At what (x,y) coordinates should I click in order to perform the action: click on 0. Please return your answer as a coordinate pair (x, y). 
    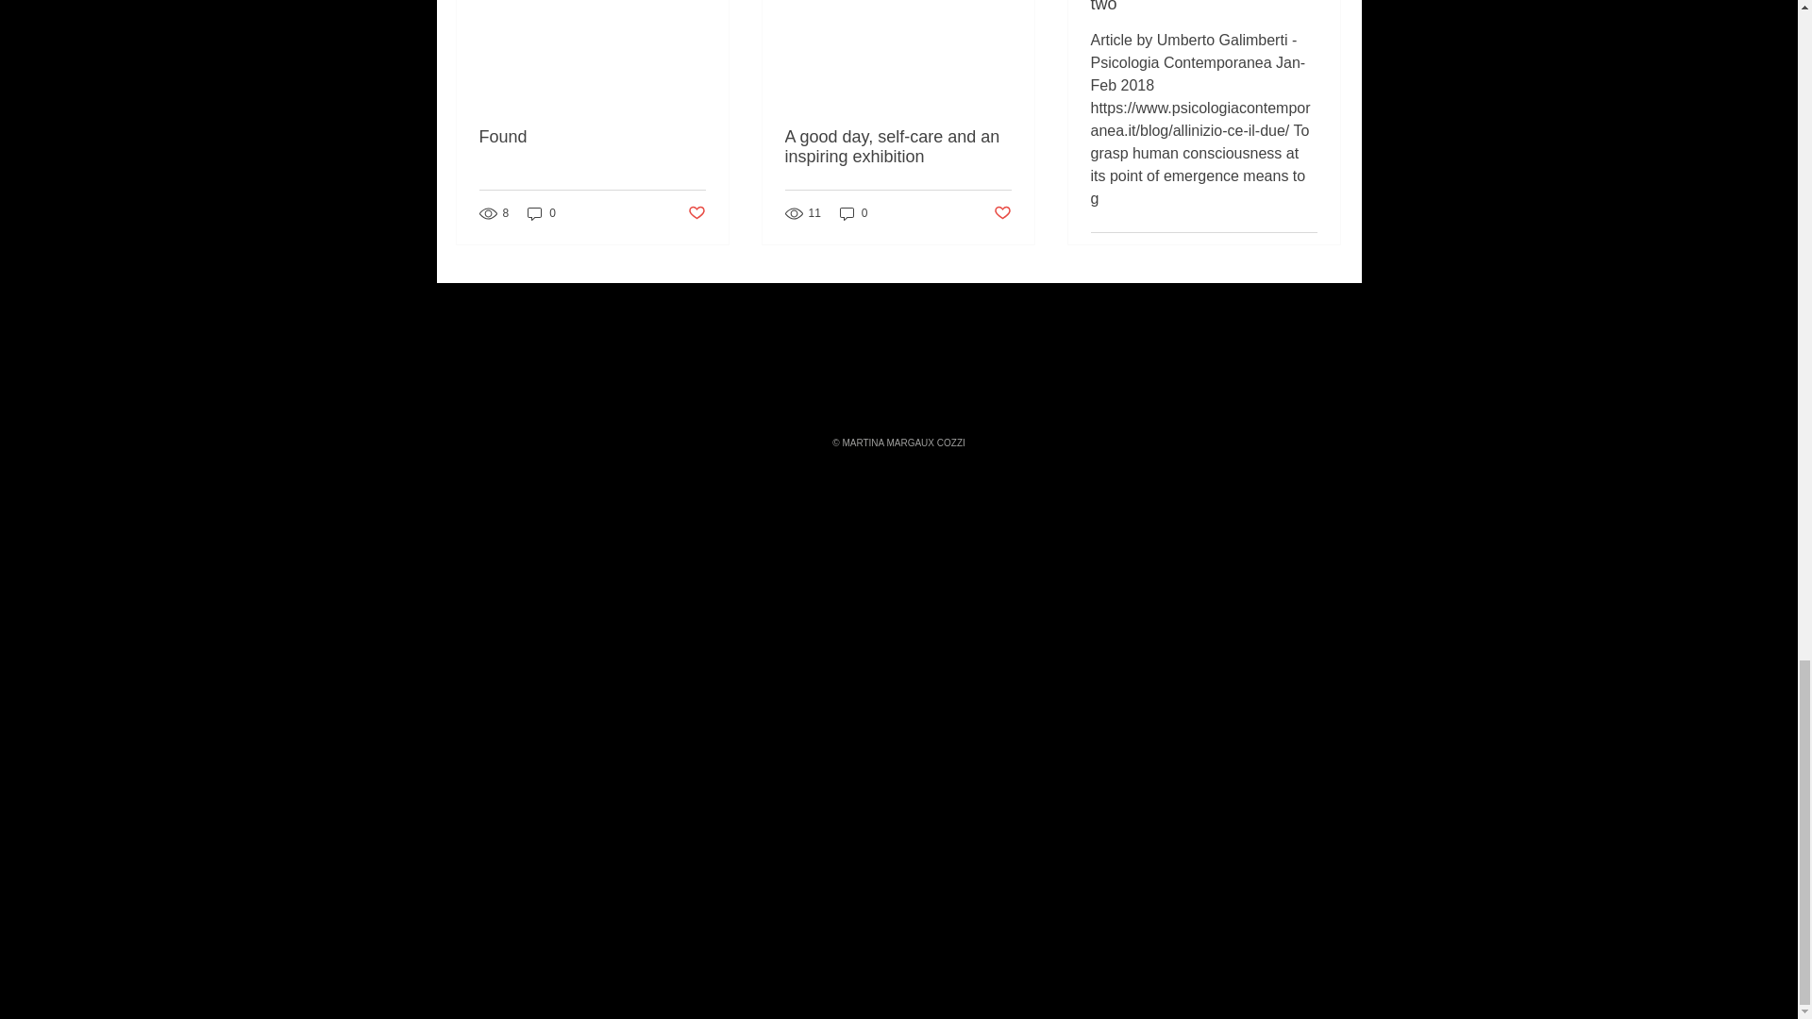
    Looking at the image, I should click on (542, 213).